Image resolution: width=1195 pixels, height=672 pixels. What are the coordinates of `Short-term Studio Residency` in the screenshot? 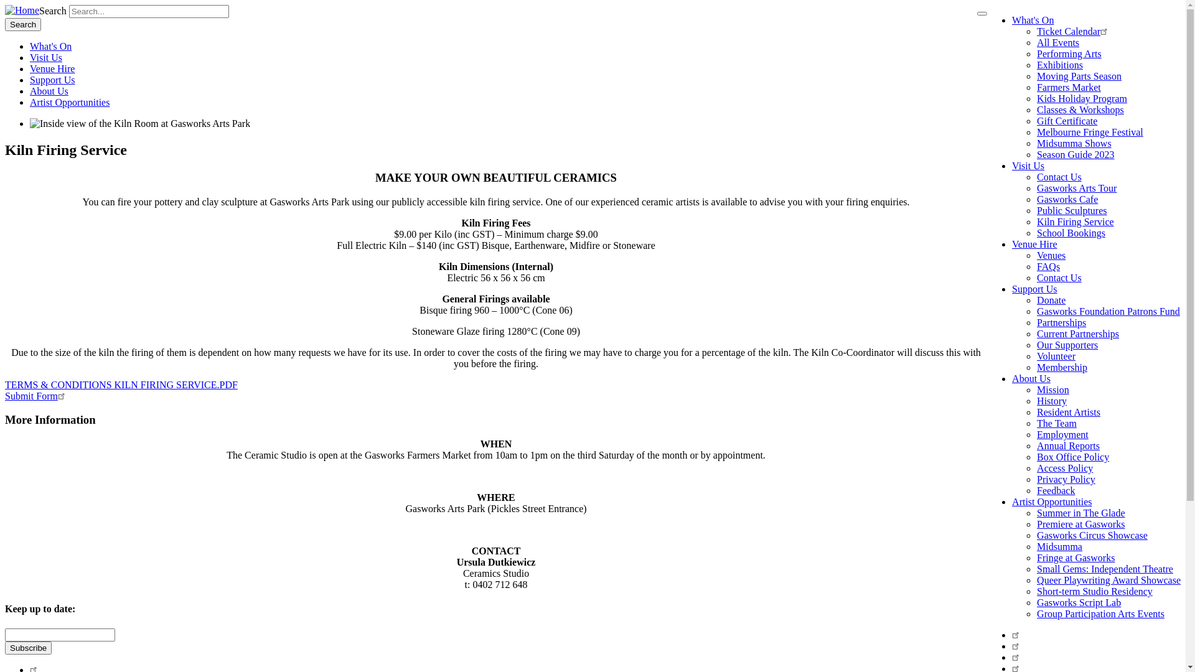 It's located at (1095, 591).